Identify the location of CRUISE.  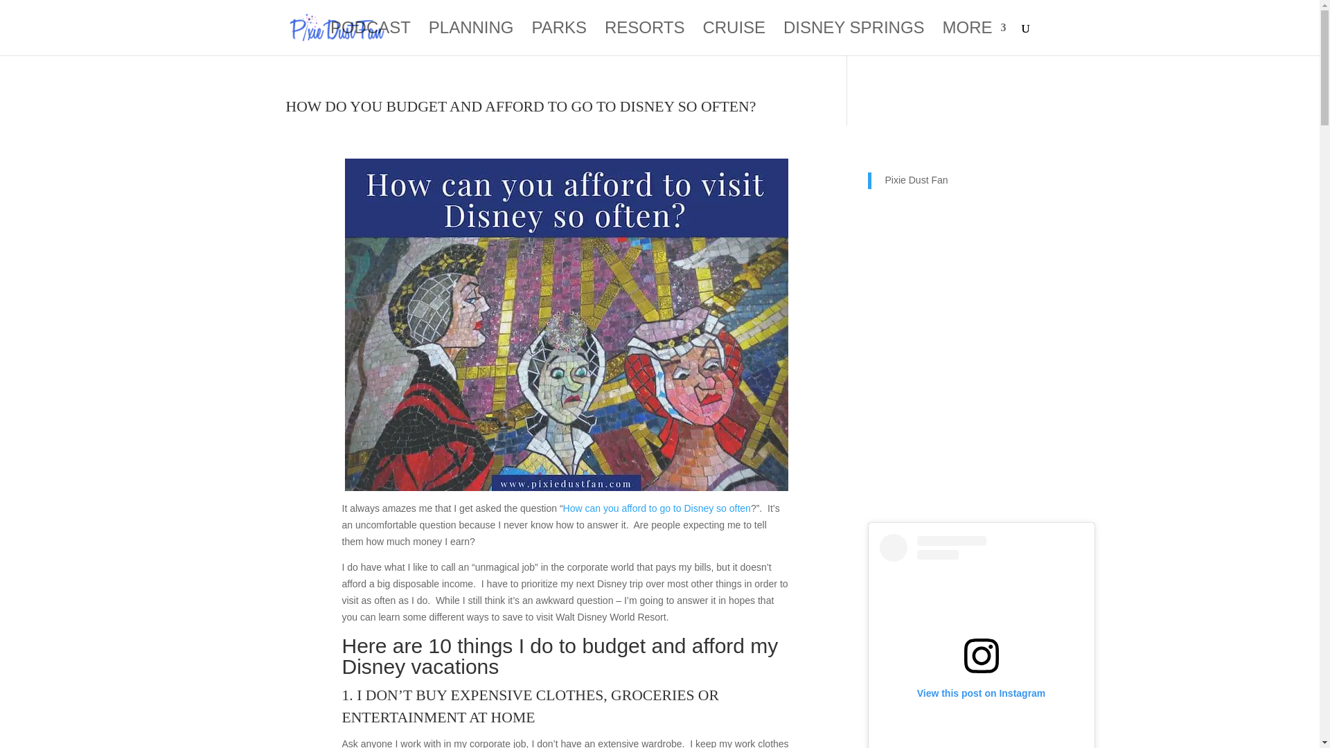
(734, 39).